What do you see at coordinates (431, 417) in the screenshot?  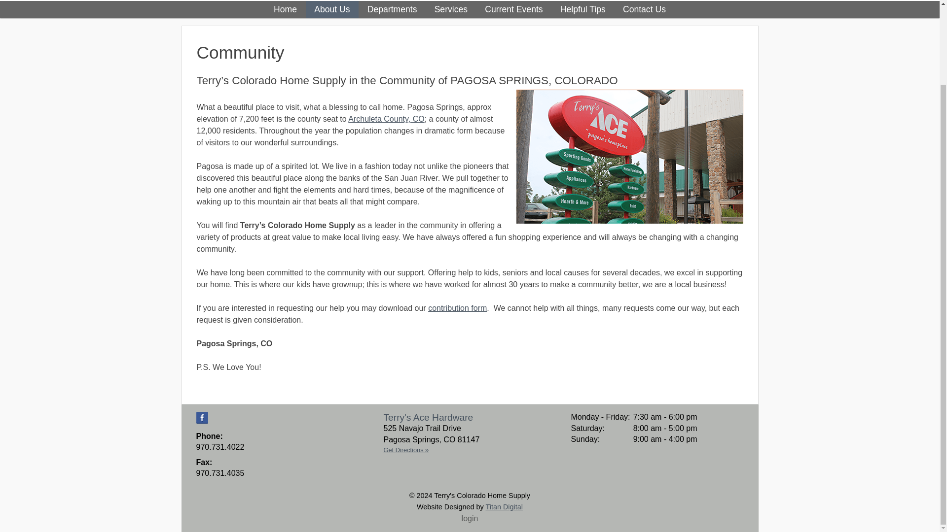 I see `Terry's Ace Hardware` at bounding box center [431, 417].